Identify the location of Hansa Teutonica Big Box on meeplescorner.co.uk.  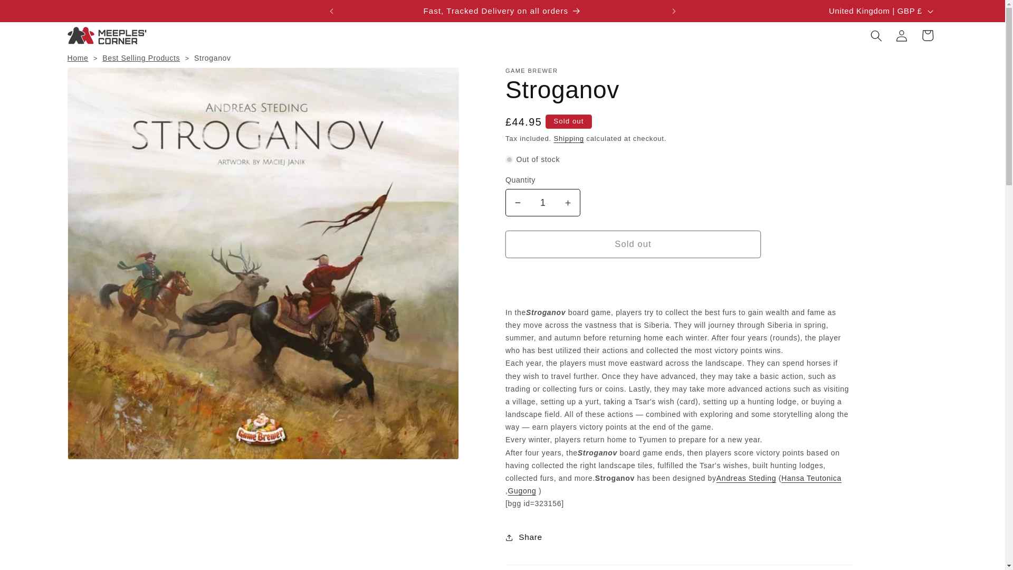
(811, 478).